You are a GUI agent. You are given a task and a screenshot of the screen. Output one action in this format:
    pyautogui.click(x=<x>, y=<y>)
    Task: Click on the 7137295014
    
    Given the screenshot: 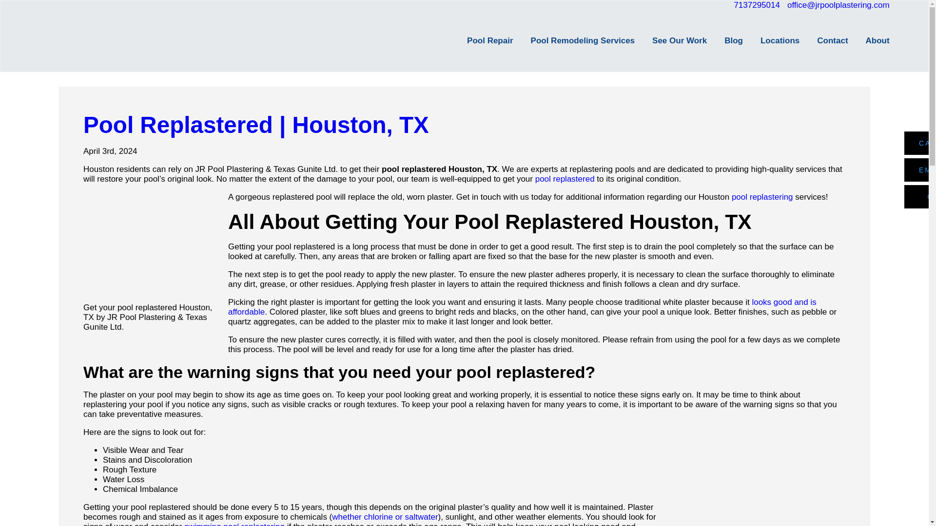 What is the action you would take?
    pyautogui.click(x=757, y=5)
    